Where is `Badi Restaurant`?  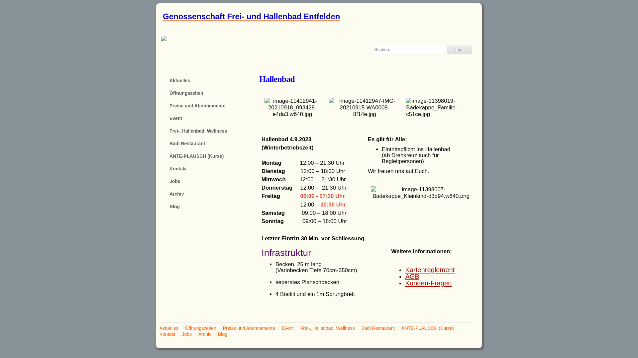
Badi Restaurant is located at coordinates (209, 144).